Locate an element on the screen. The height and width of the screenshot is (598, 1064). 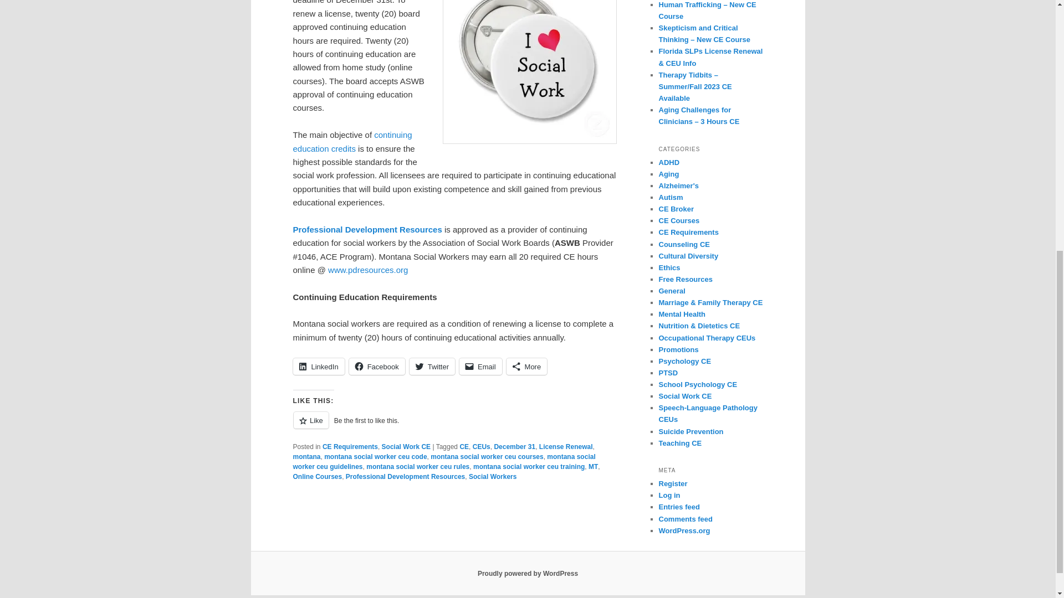
December 31 is located at coordinates (514, 447).